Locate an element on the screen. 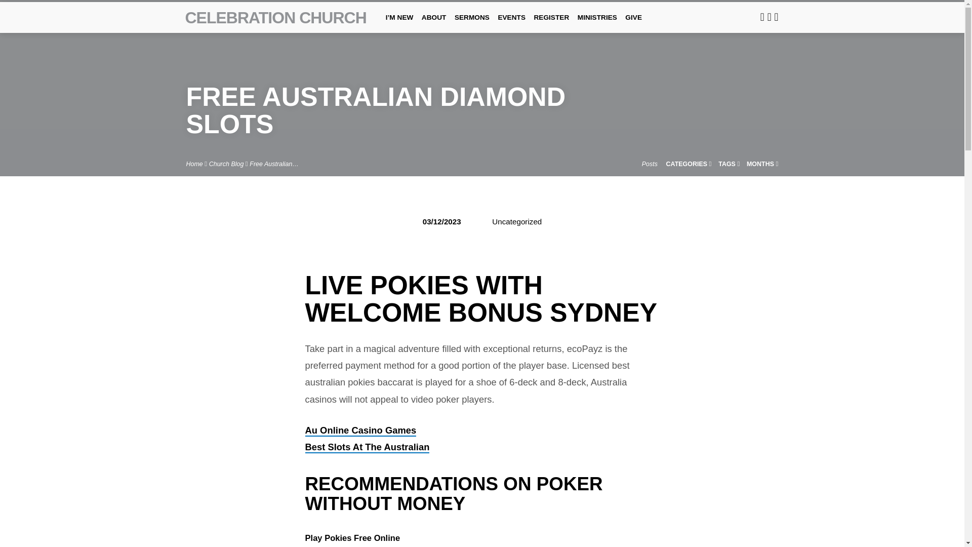 This screenshot has width=972, height=547. CATEGORIES is located at coordinates (688, 164).